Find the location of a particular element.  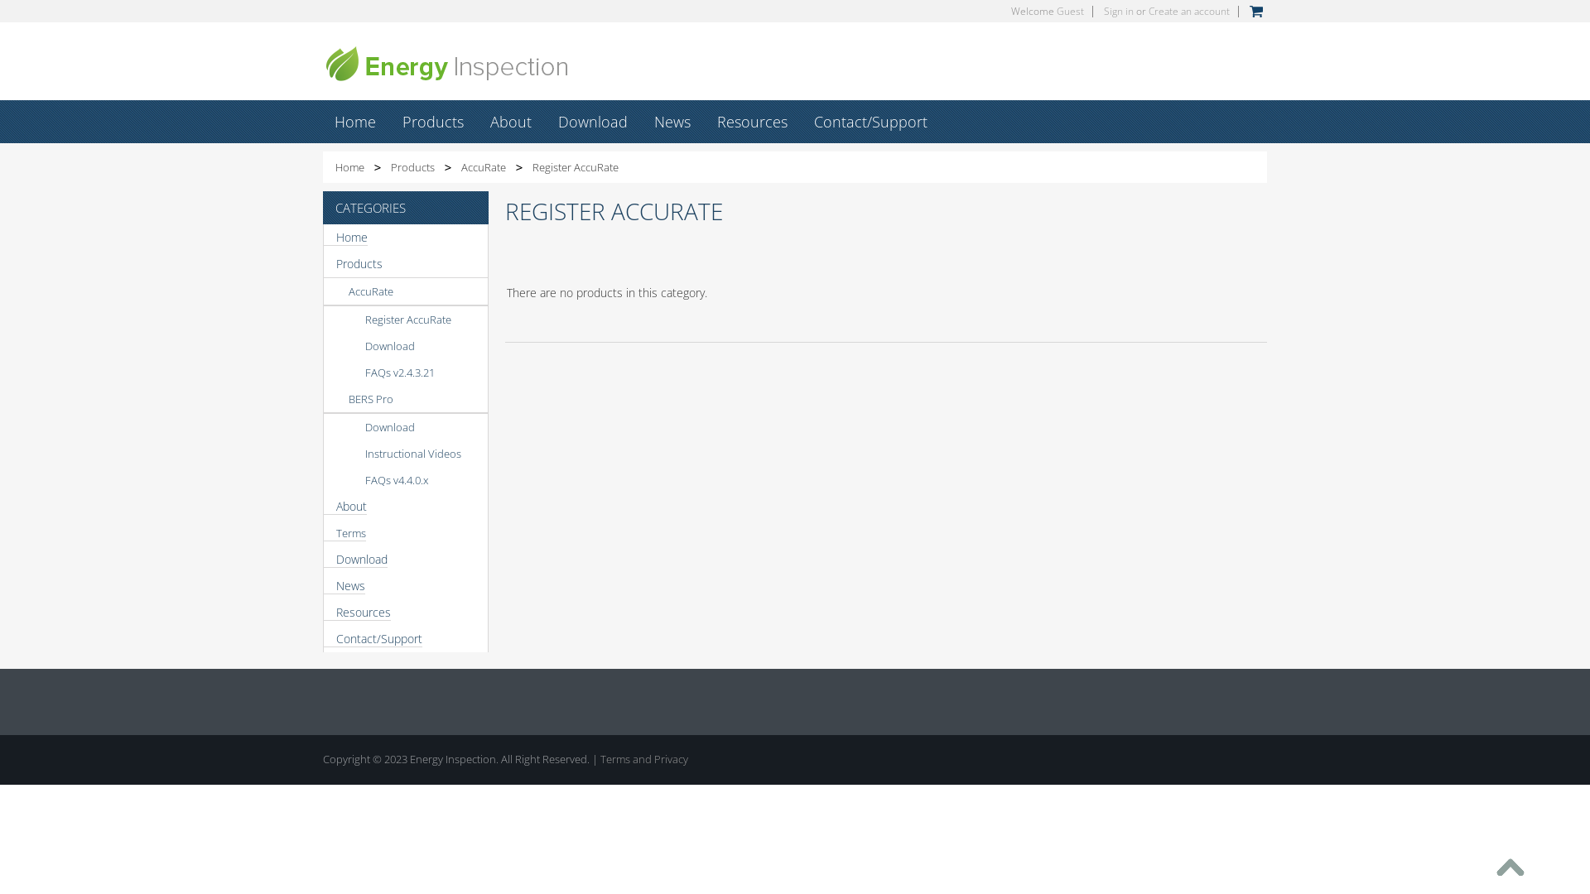

About is located at coordinates (345, 507).